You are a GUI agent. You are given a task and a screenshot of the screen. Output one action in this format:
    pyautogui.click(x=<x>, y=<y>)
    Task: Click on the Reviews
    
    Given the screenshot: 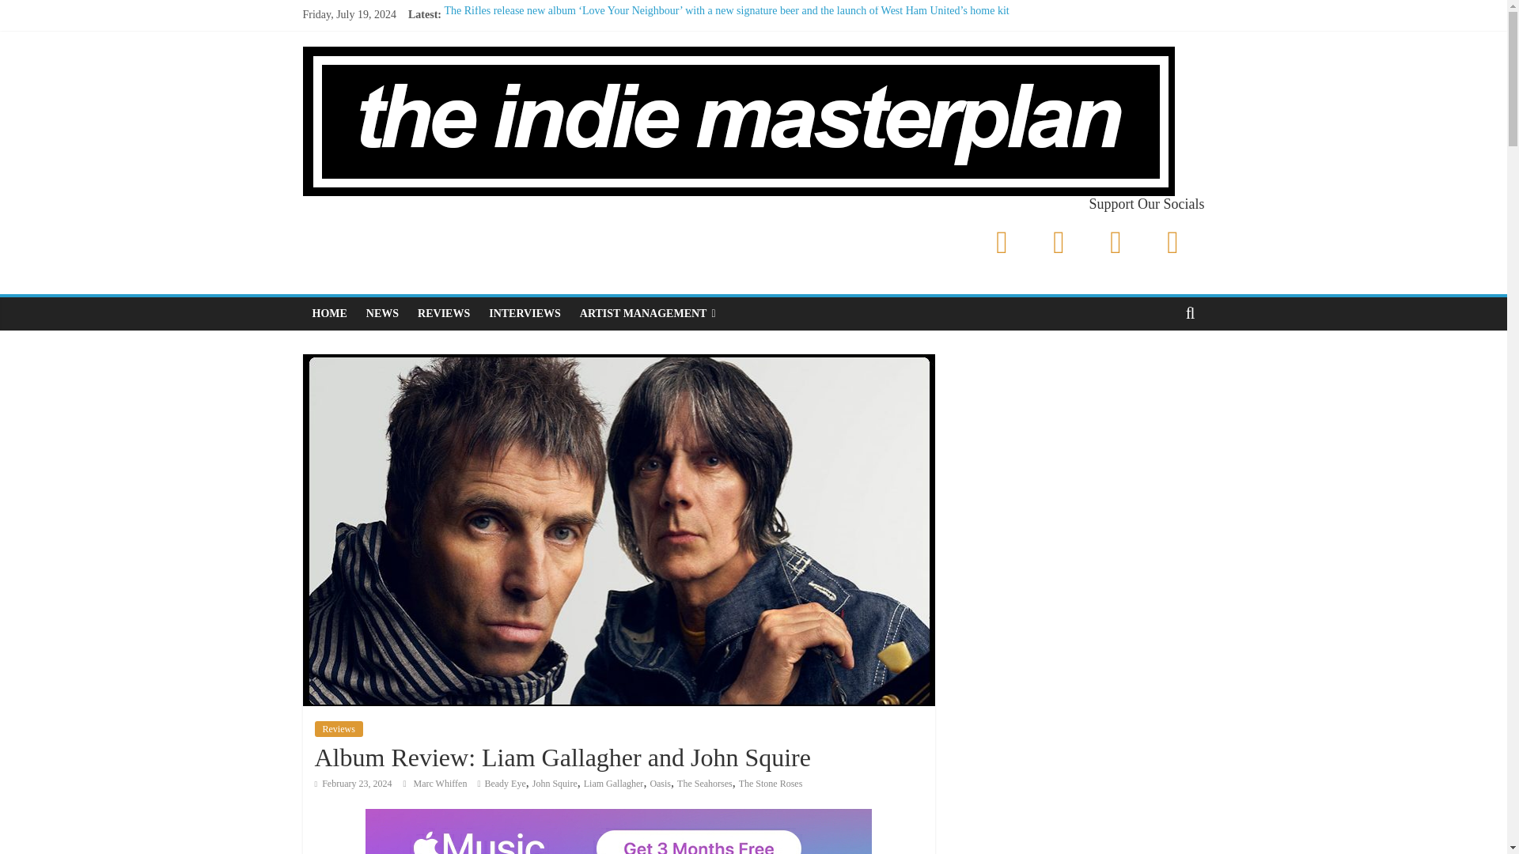 What is the action you would take?
    pyautogui.click(x=339, y=729)
    